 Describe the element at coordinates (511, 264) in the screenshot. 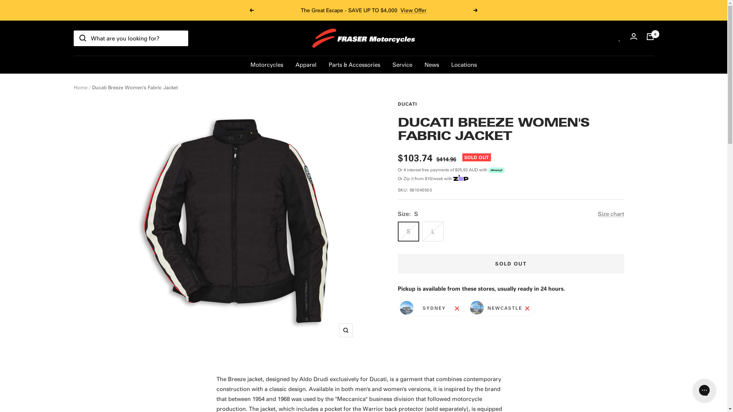

I see `SOLD OUT` at that location.